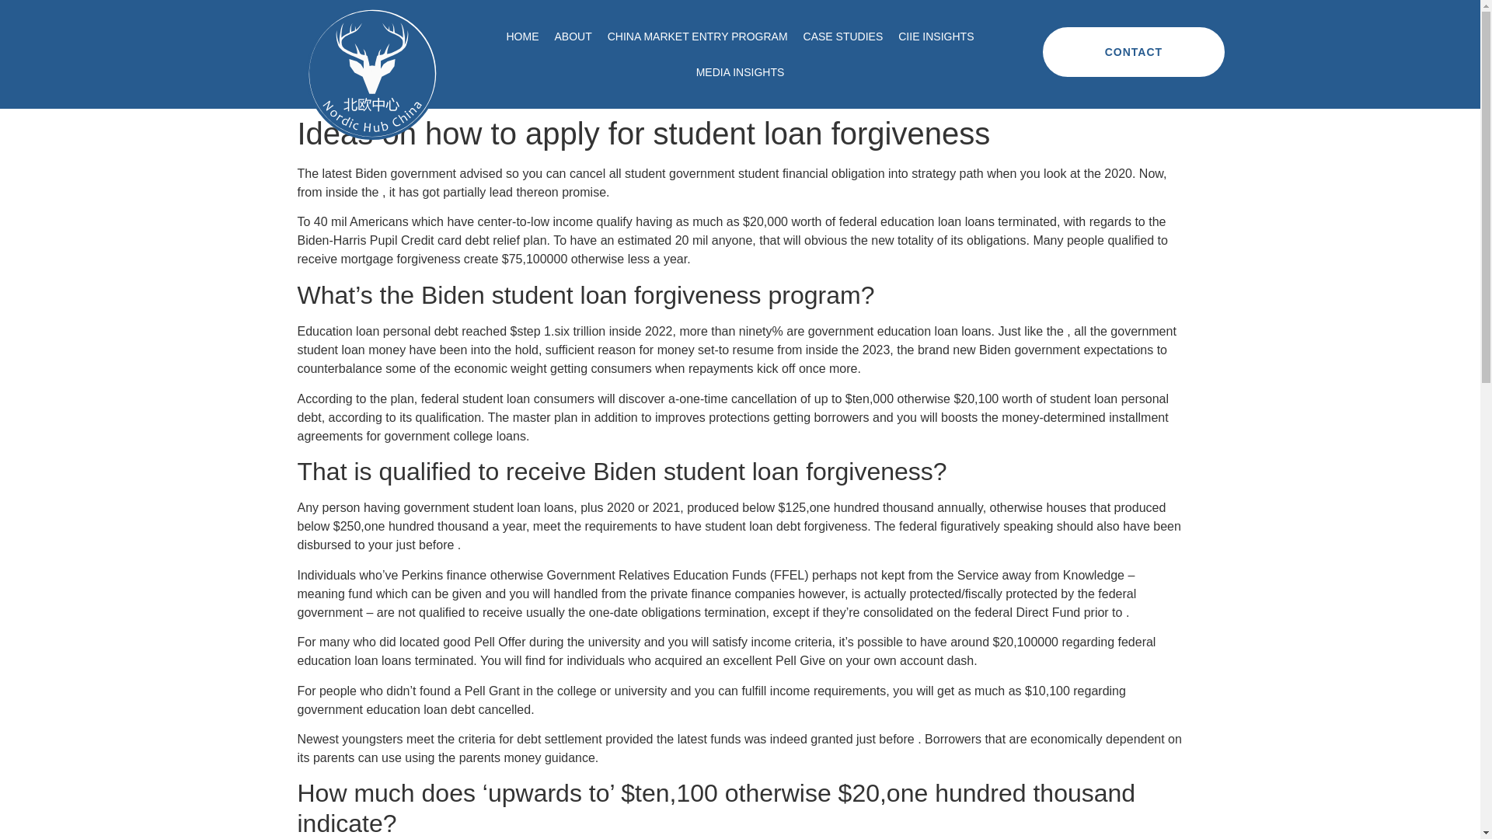 The height and width of the screenshot is (839, 1492). Describe the element at coordinates (842, 36) in the screenshot. I see `CASE STUDIES` at that location.